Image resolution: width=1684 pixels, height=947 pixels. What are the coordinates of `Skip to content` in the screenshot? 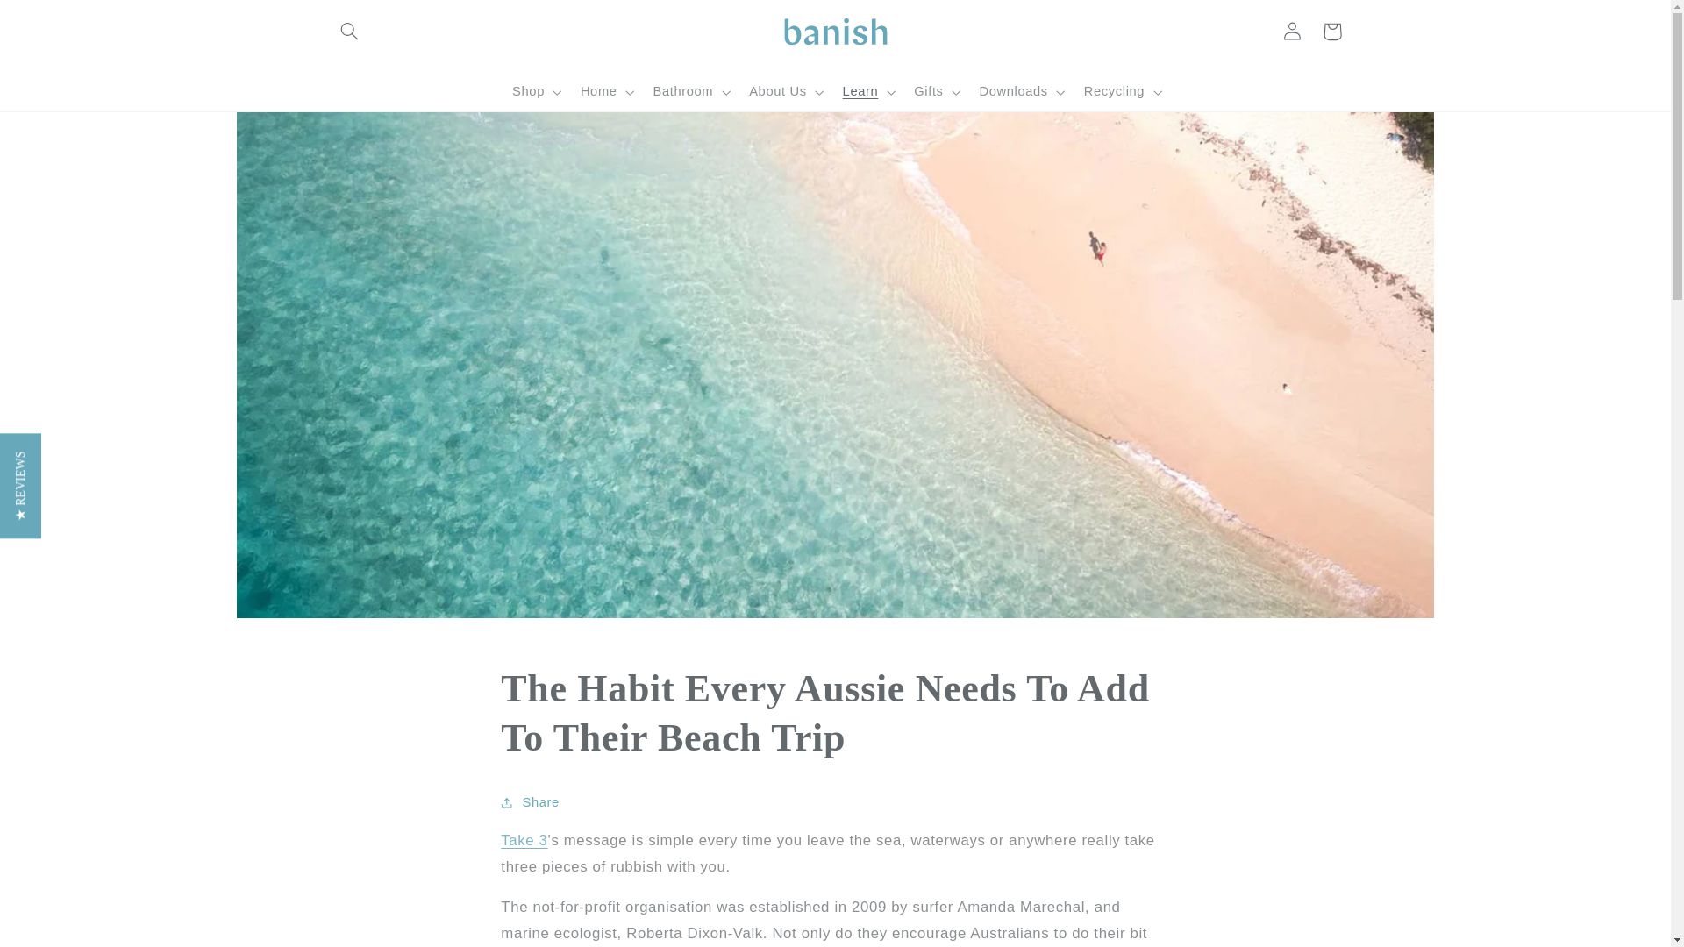 It's located at (55, 21).